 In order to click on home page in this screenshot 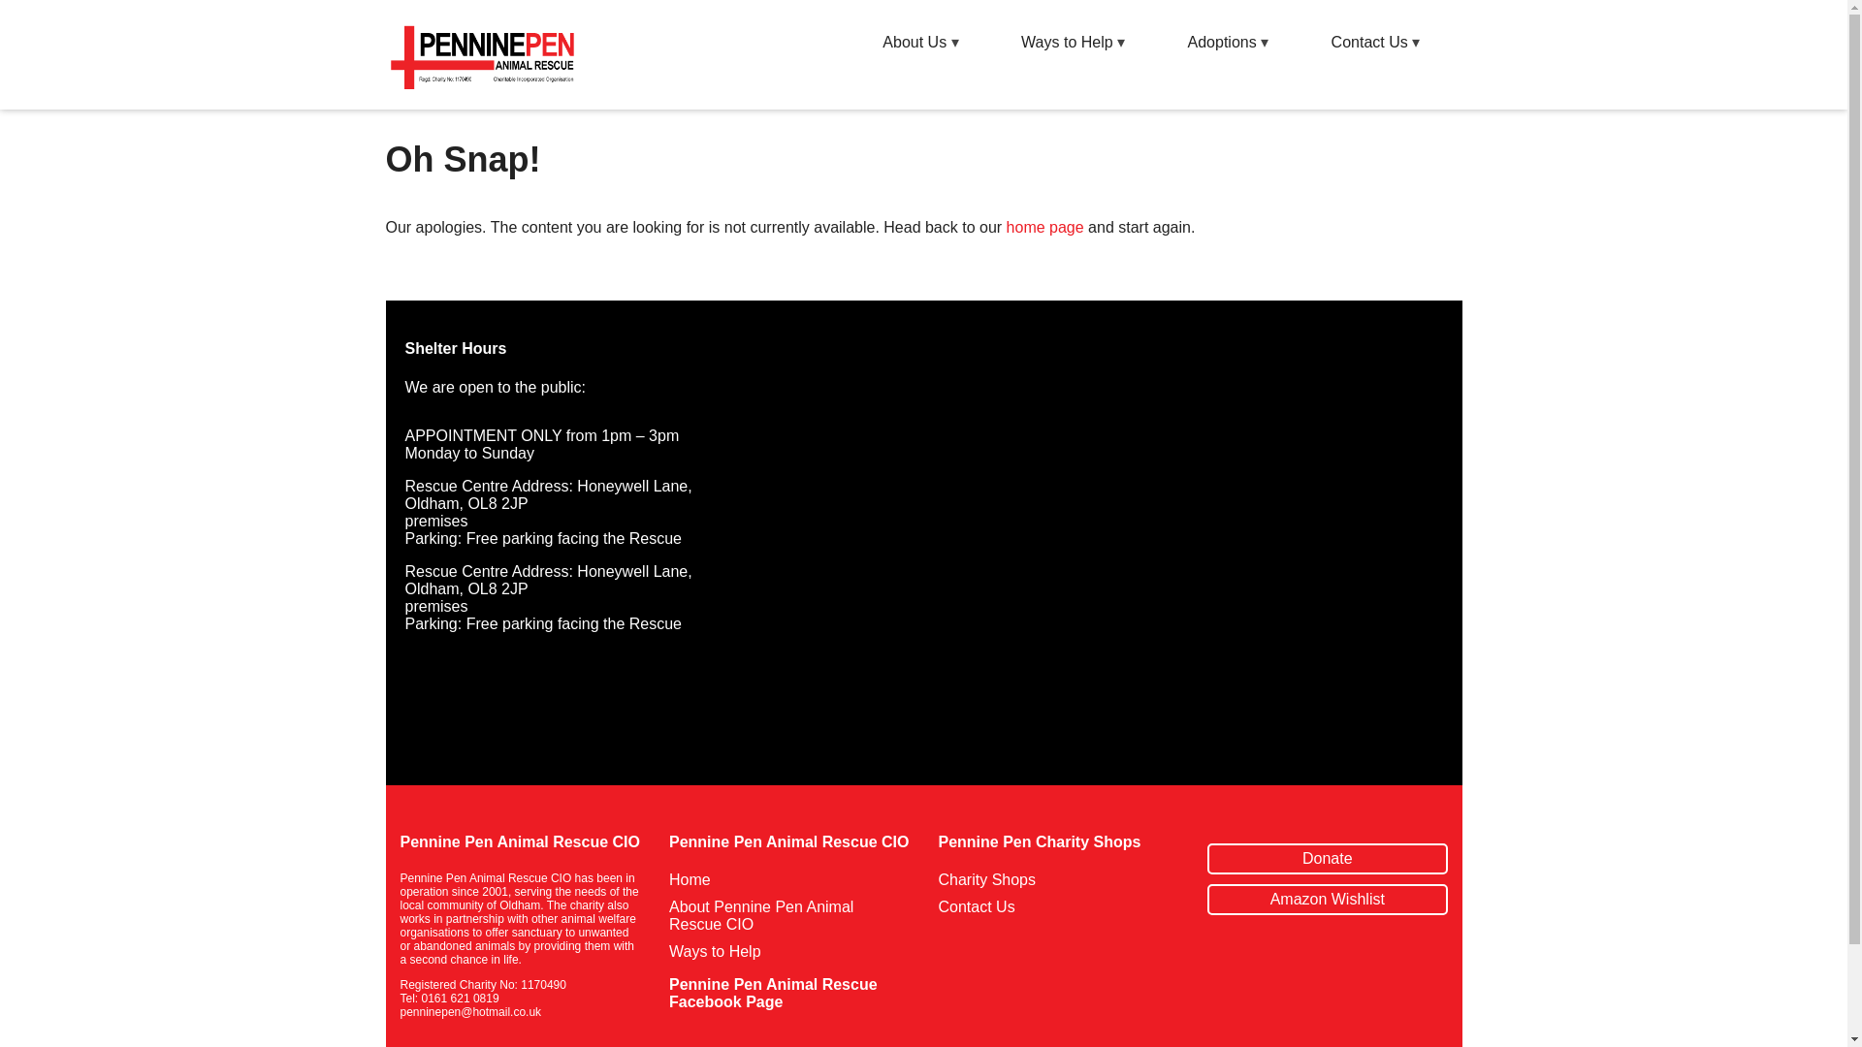, I will do `click(1045, 227)`.